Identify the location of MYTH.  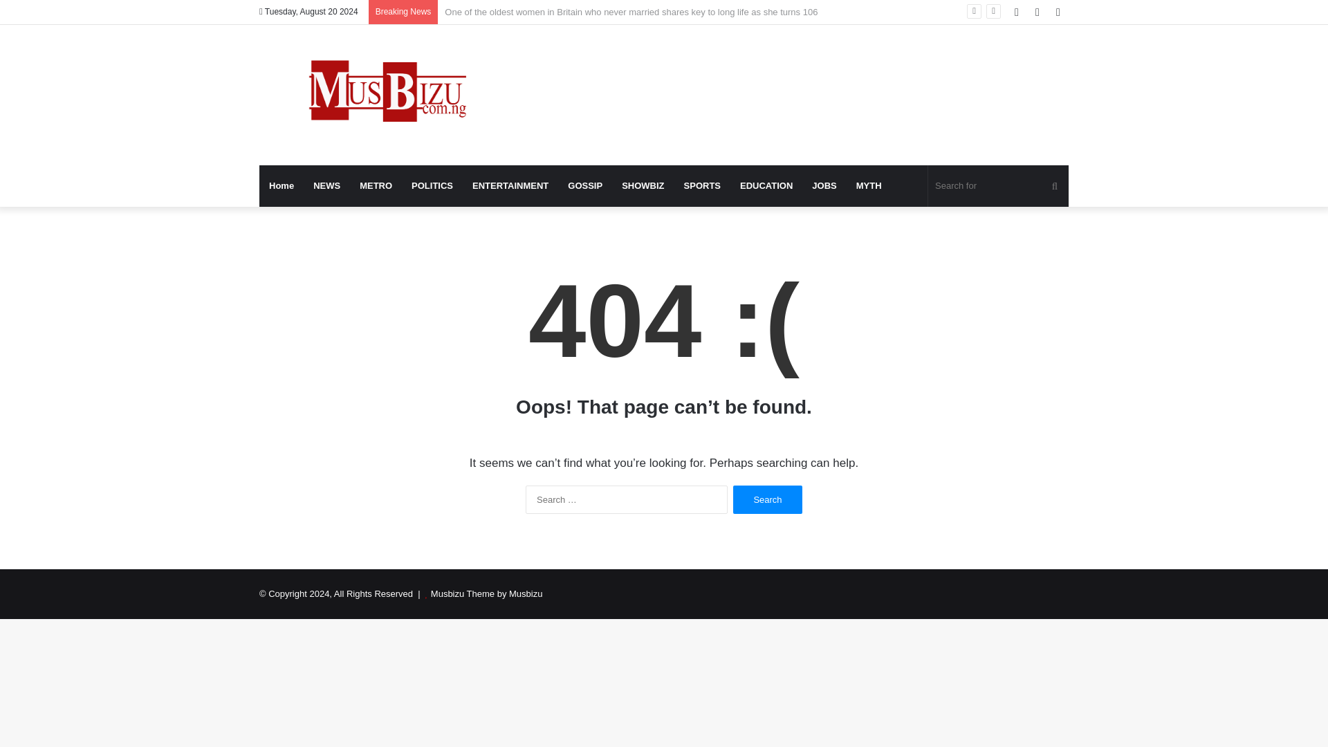
(869, 185).